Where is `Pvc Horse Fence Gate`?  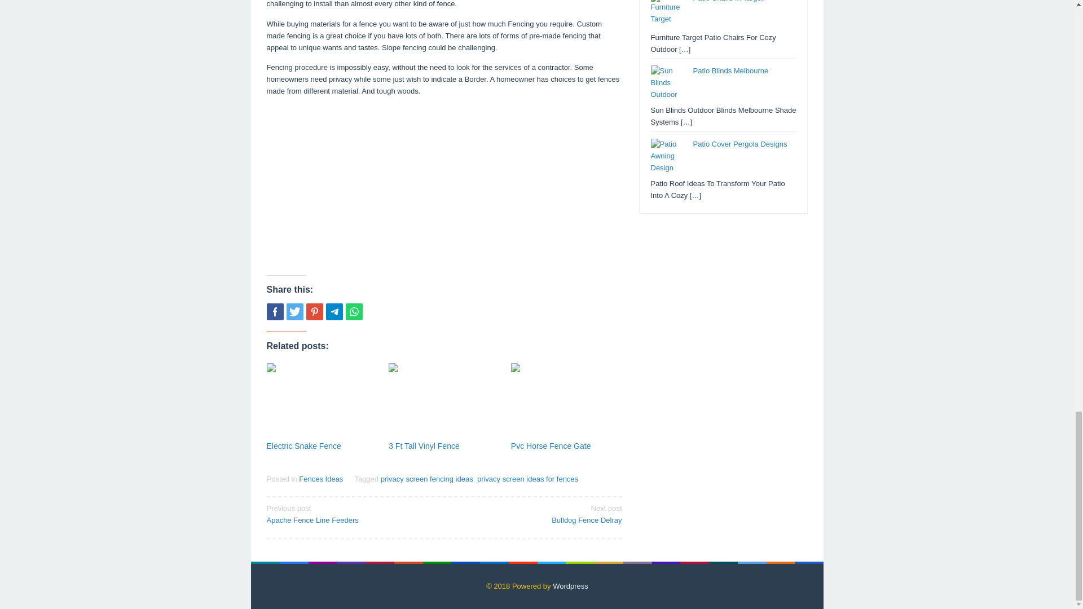
Pvc Horse Fence Gate is located at coordinates (551, 446).